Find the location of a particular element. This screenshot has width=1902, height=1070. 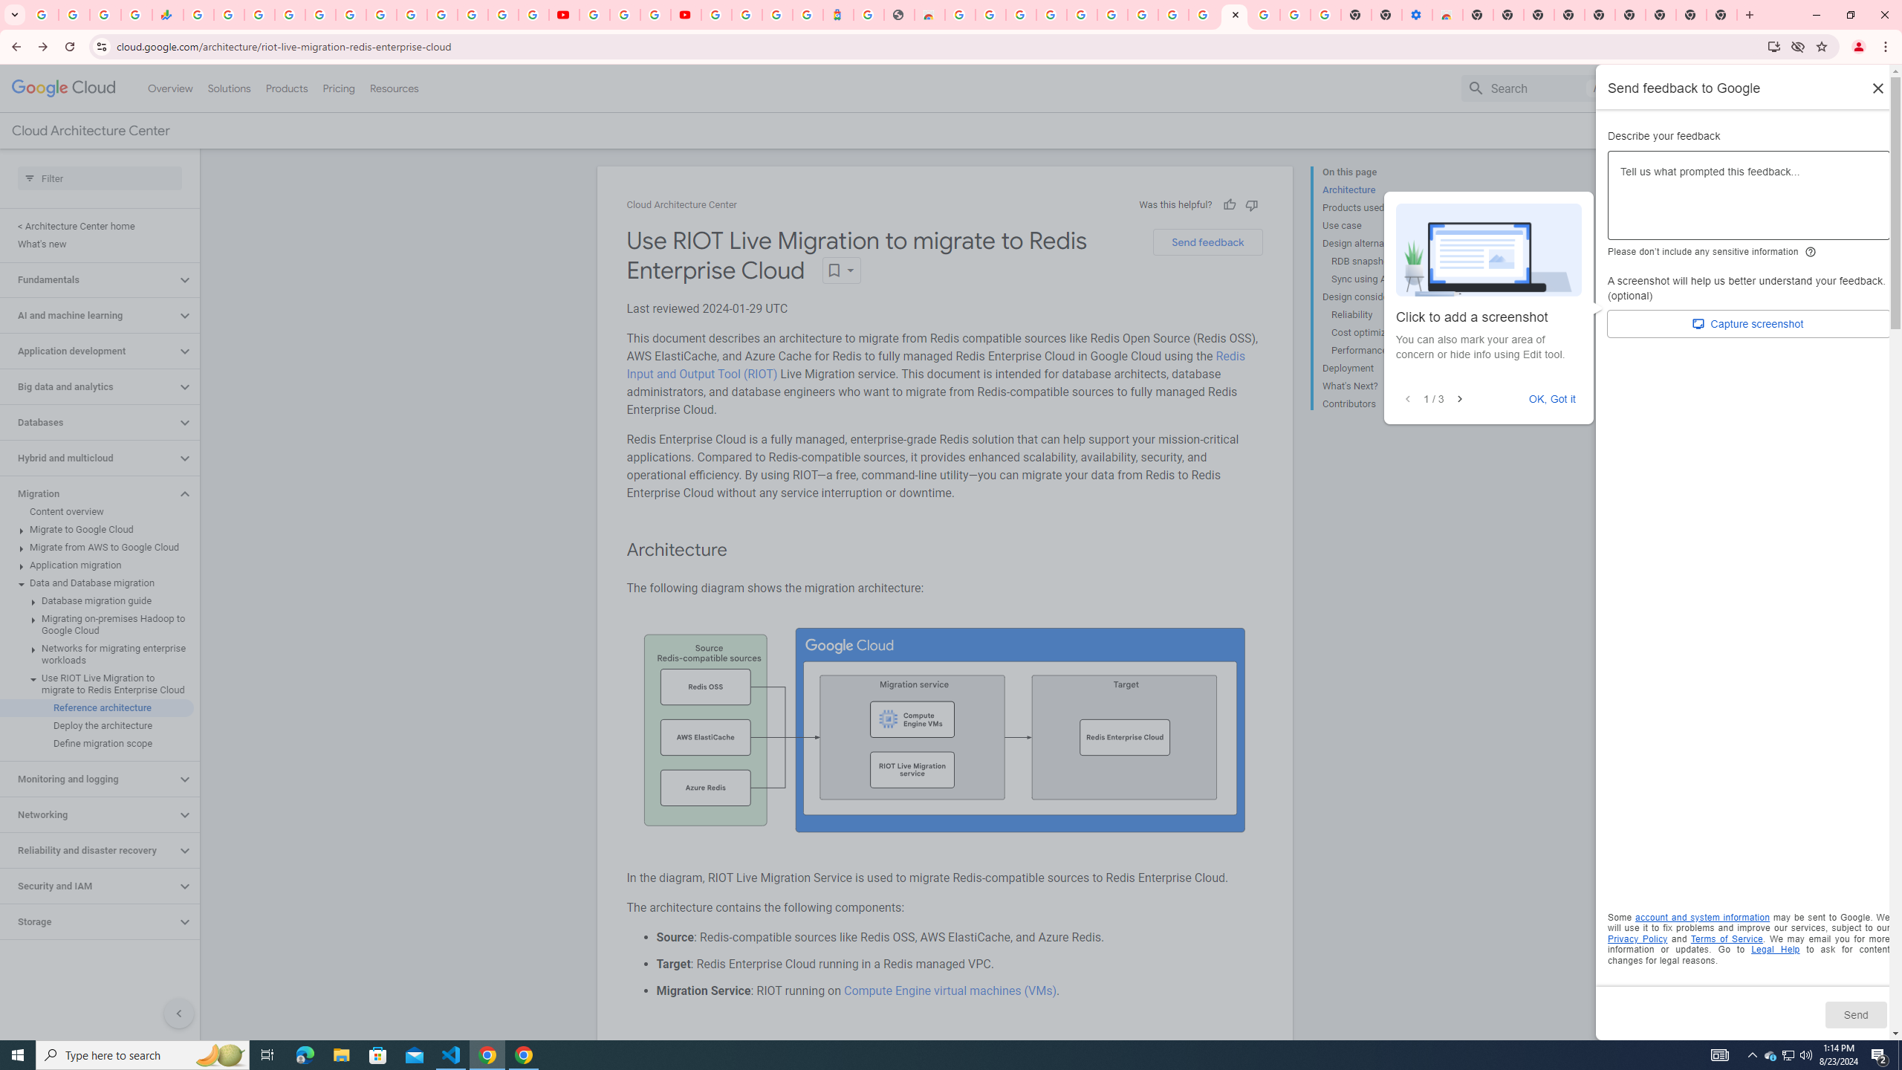

Third-party cookies blocked is located at coordinates (1798, 46).